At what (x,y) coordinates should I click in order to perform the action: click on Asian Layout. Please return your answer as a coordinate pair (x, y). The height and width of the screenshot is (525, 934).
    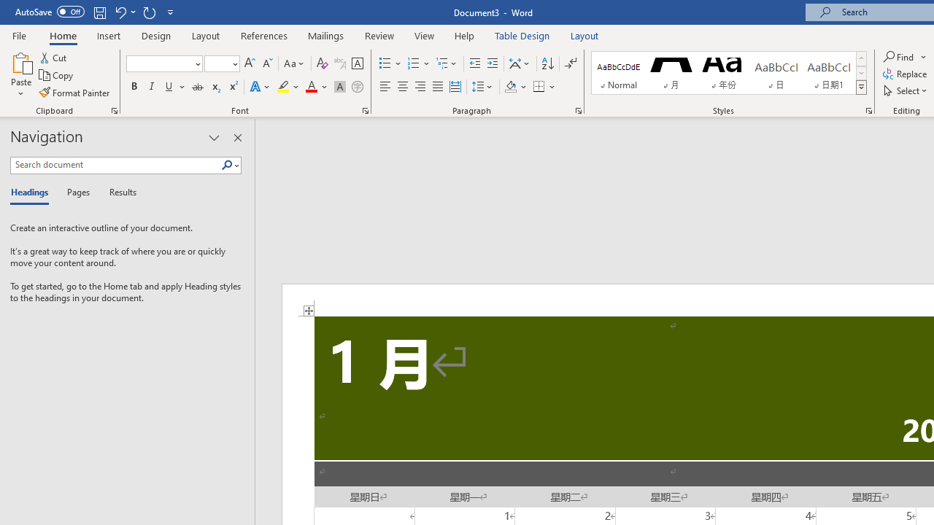
    Looking at the image, I should click on (520, 64).